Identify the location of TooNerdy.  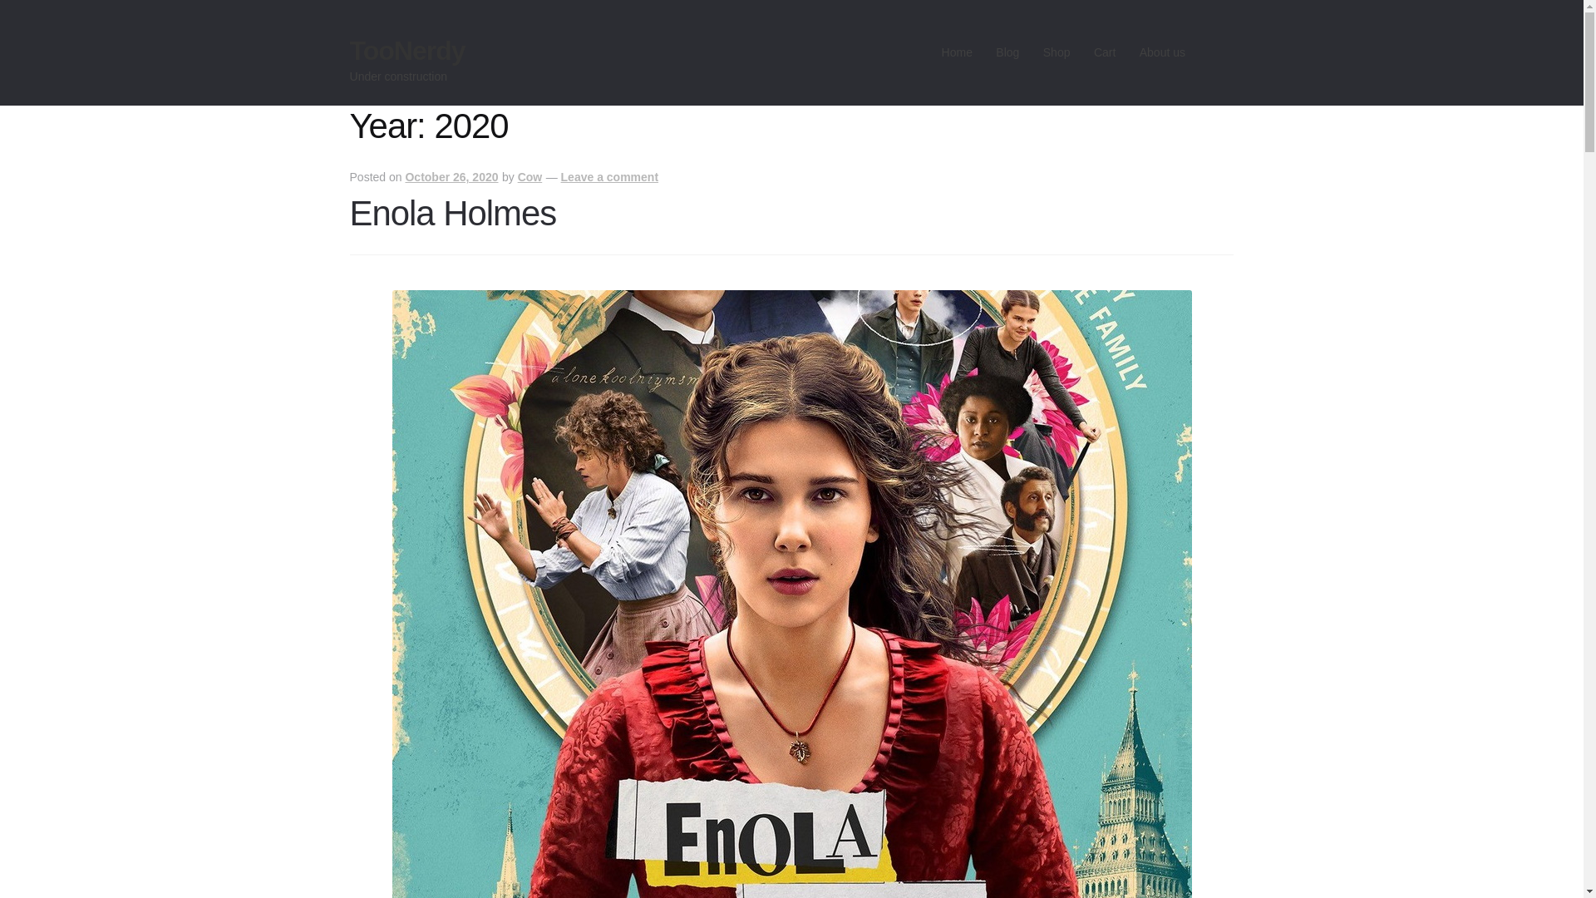
(407, 50).